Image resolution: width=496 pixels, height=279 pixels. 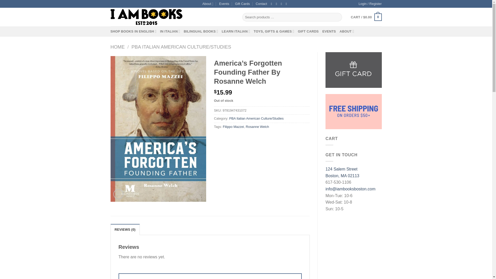 I want to click on Login, so click(x=370, y=4).